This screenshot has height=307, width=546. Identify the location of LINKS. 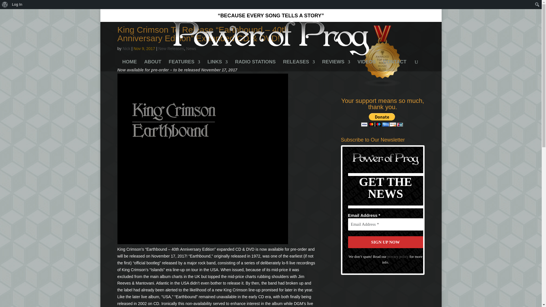
(217, 65).